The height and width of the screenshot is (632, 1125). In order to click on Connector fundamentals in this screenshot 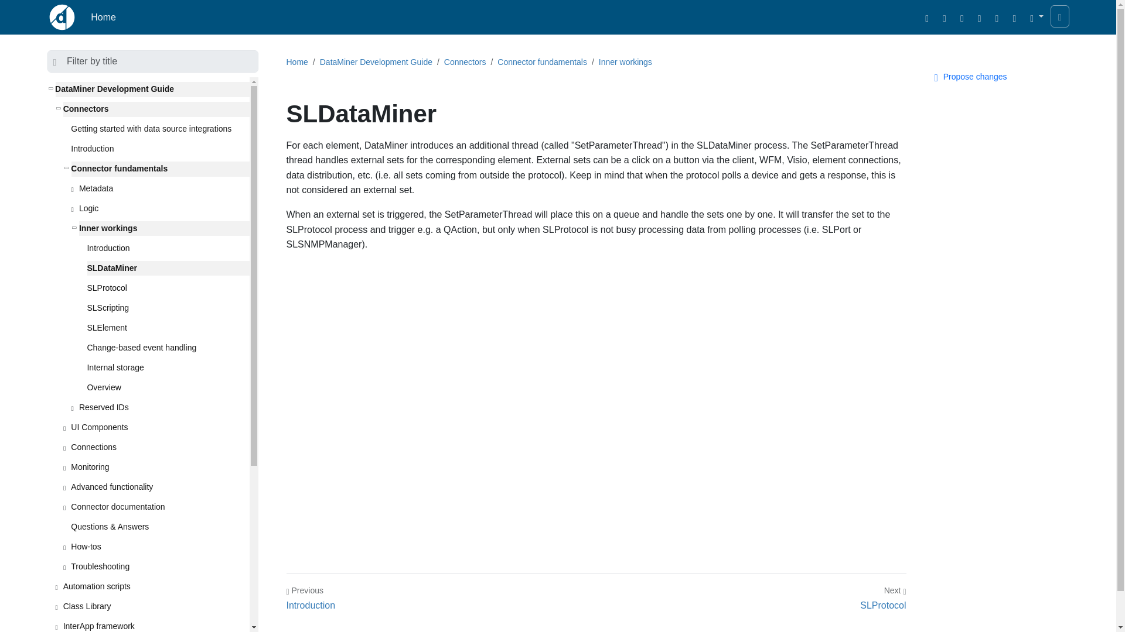, I will do `click(159, 169)`.